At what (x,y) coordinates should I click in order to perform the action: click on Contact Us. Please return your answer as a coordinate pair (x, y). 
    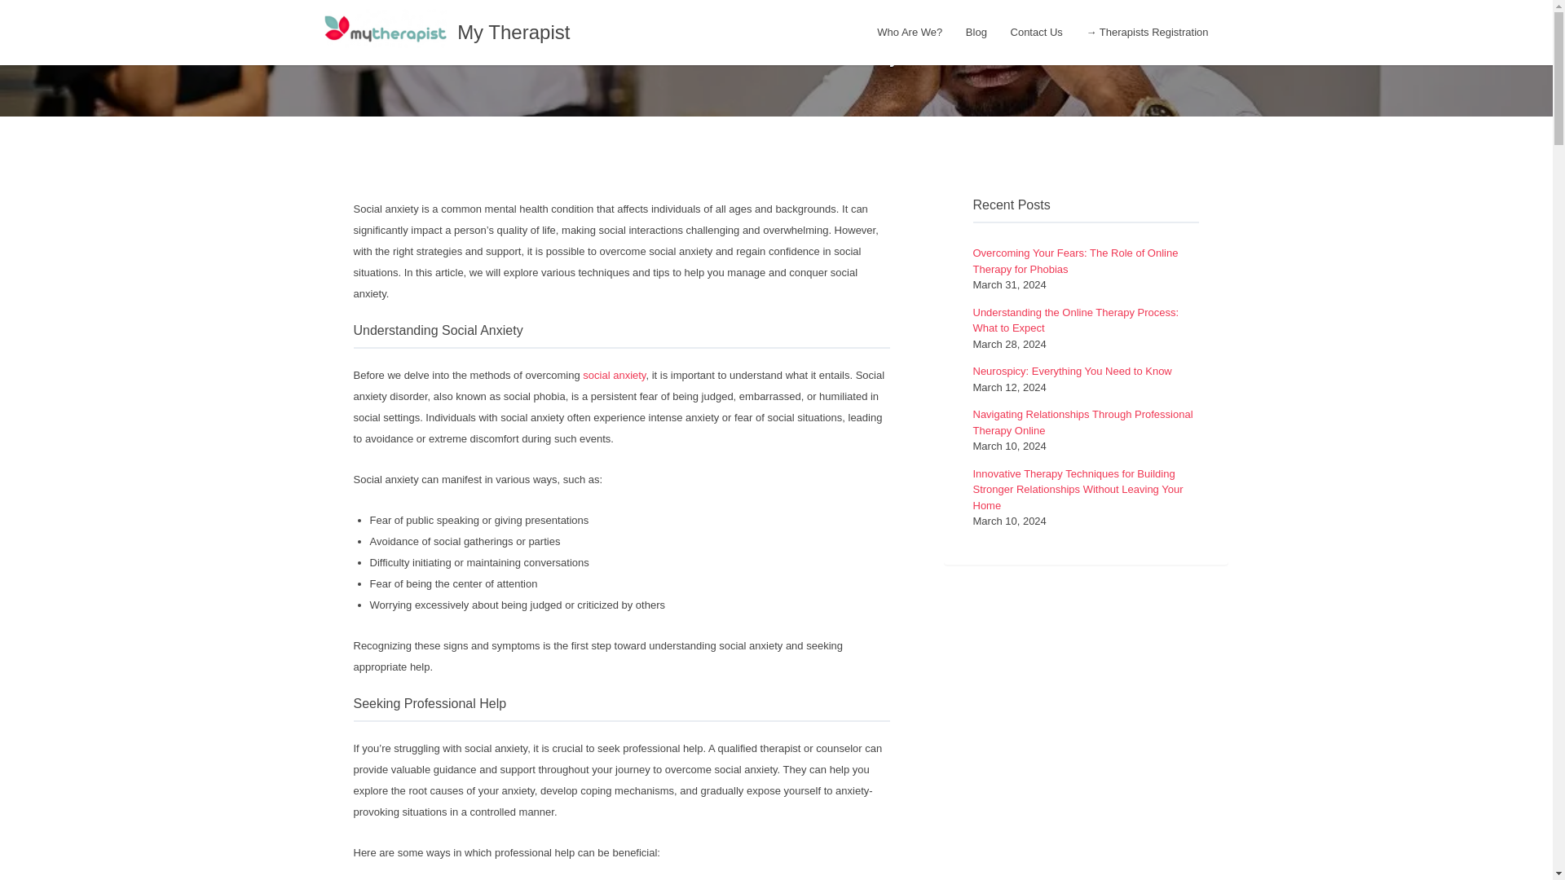
    Looking at the image, I should click on (1037, 33).